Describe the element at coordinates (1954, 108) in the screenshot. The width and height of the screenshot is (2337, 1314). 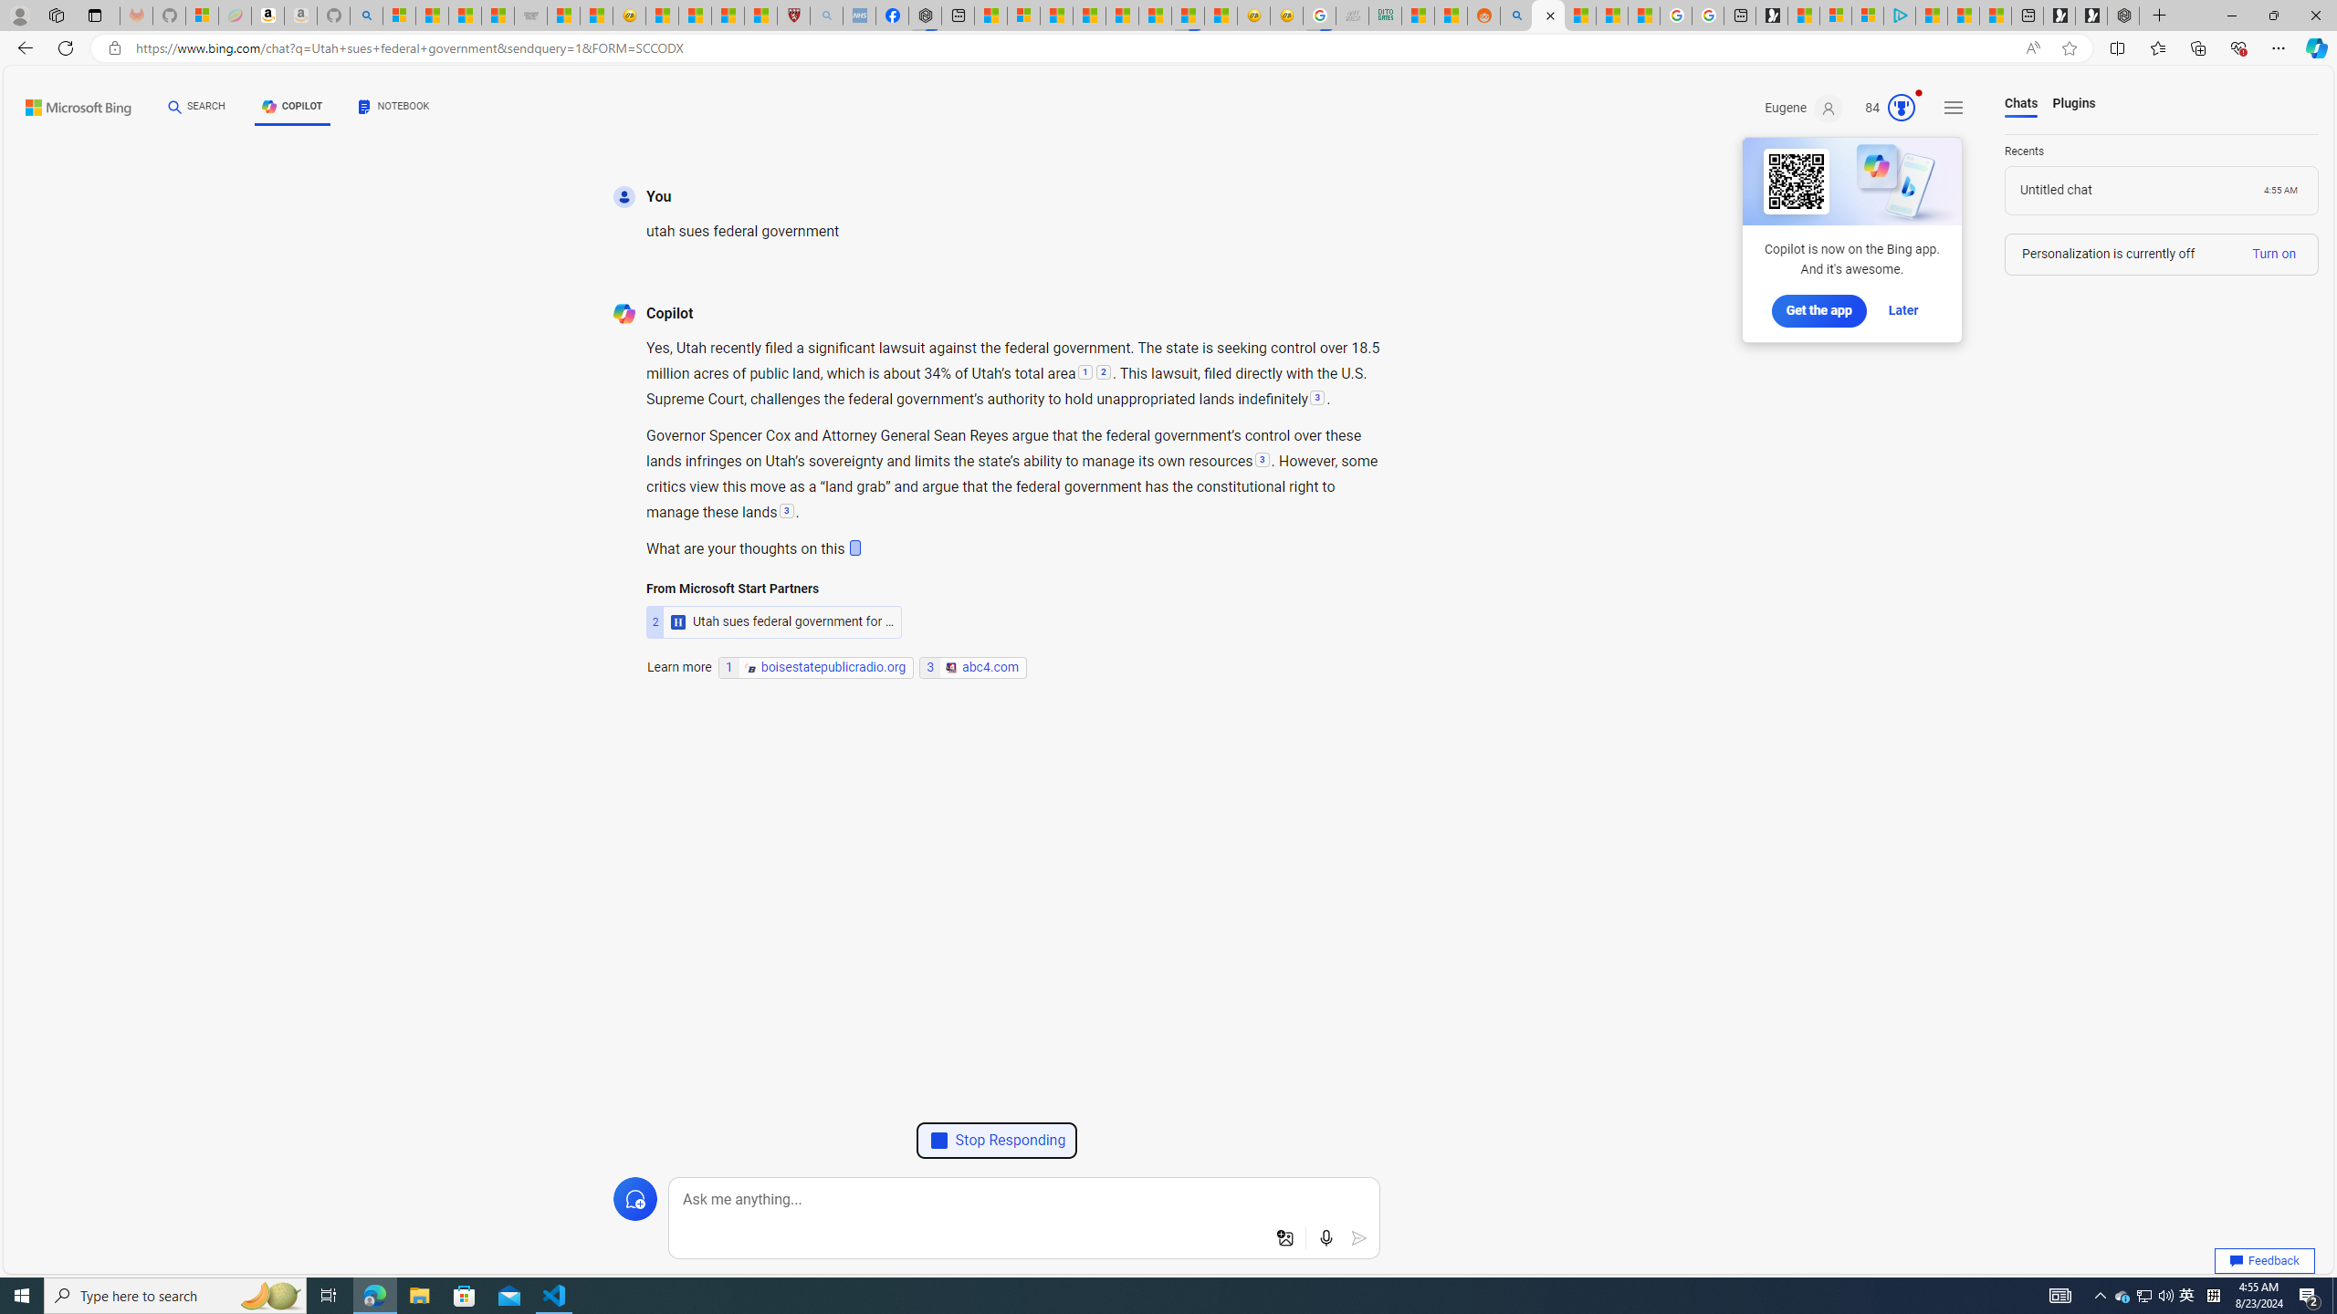
I see `Settings and quick links` at that location.